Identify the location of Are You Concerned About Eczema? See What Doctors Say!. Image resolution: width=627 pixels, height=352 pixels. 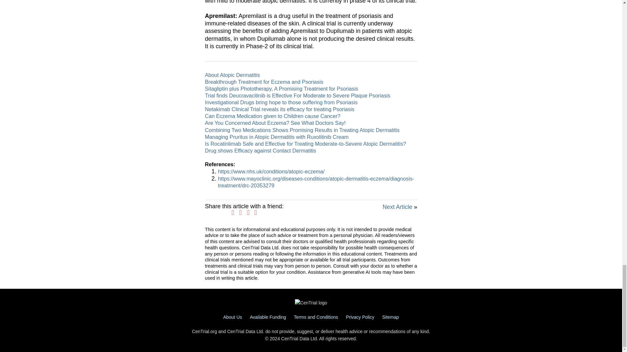
(275, 123).